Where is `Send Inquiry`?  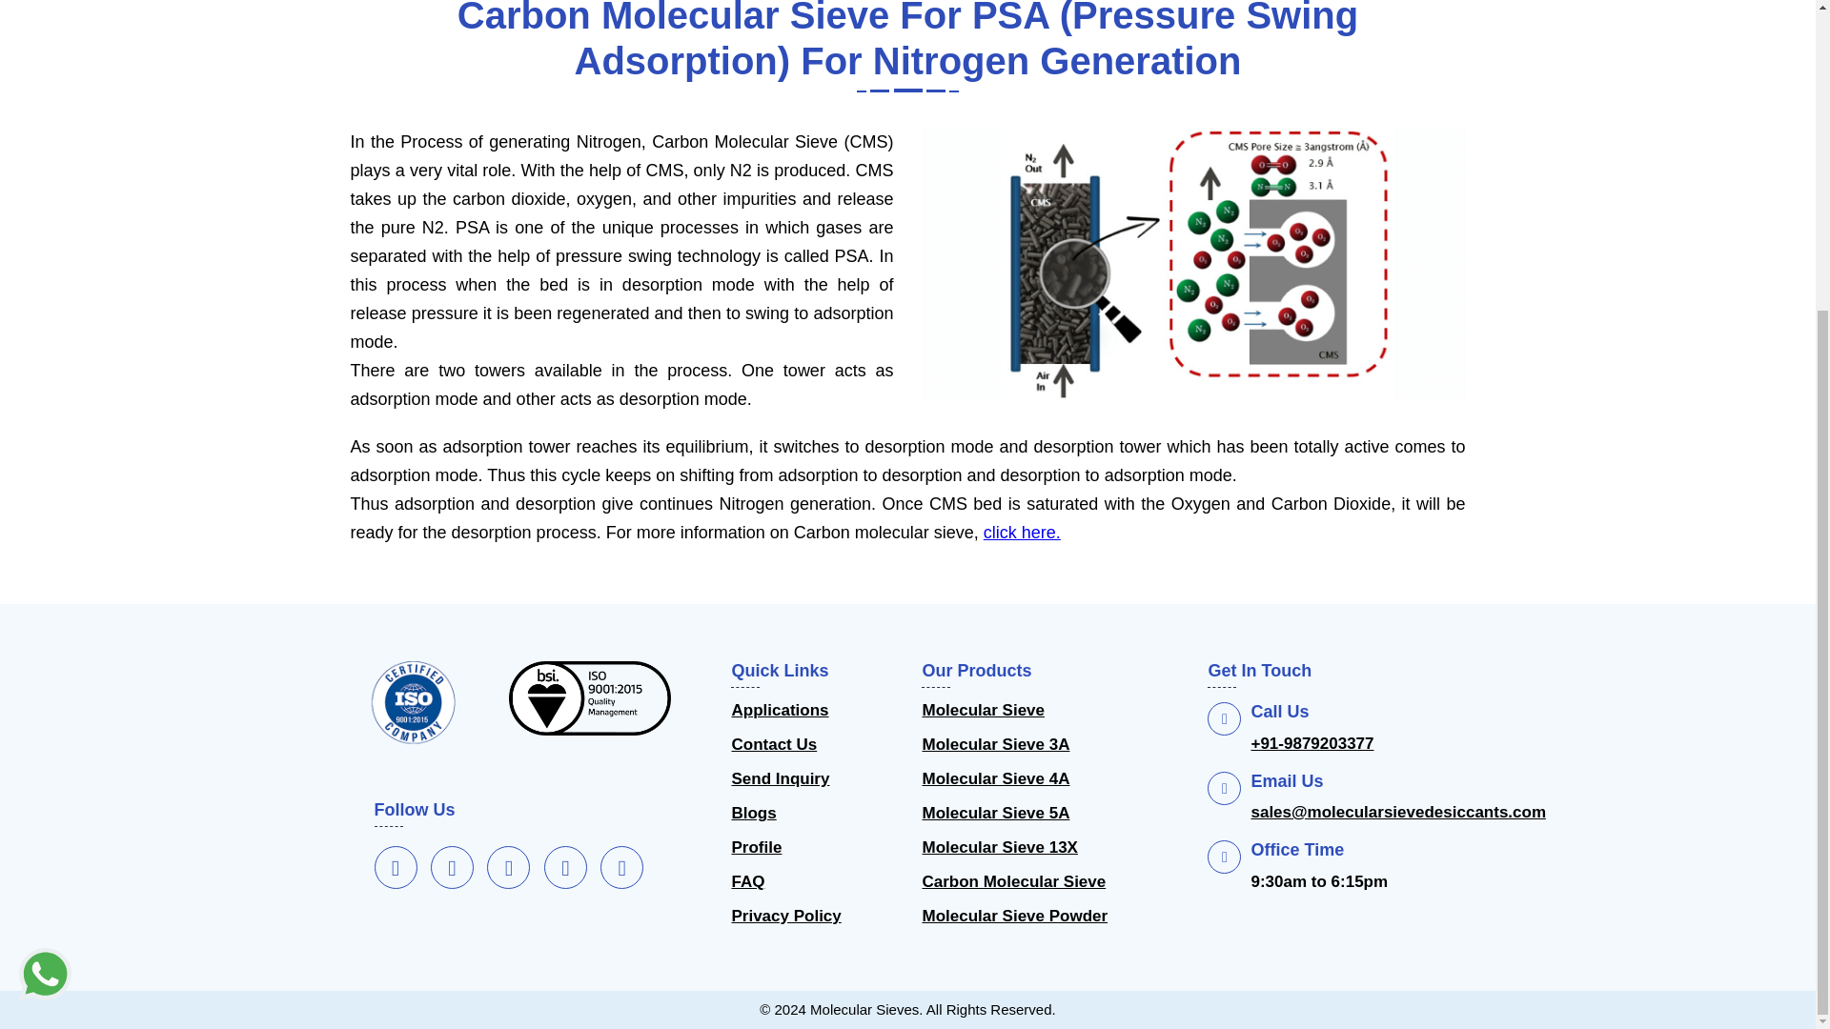
Send Inquiry is located at coordinates (780, 779).